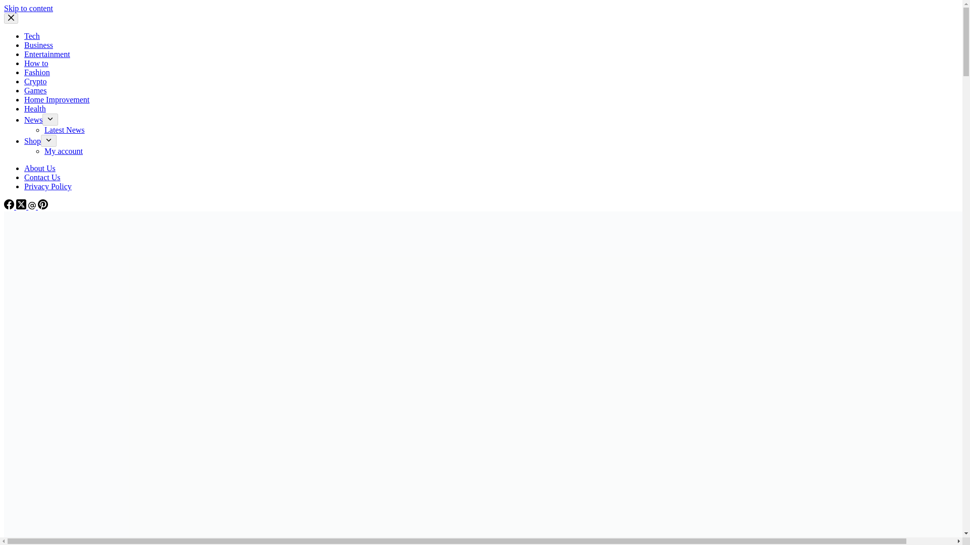  I want to click on News, so click(33, 120).